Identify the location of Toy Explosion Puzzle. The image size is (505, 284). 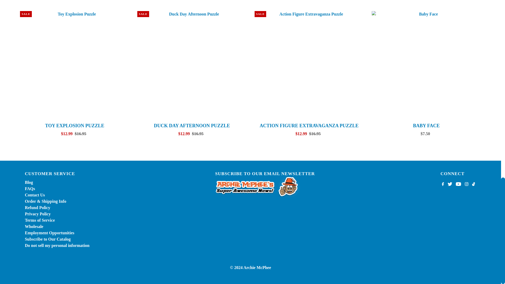
(75, 66).